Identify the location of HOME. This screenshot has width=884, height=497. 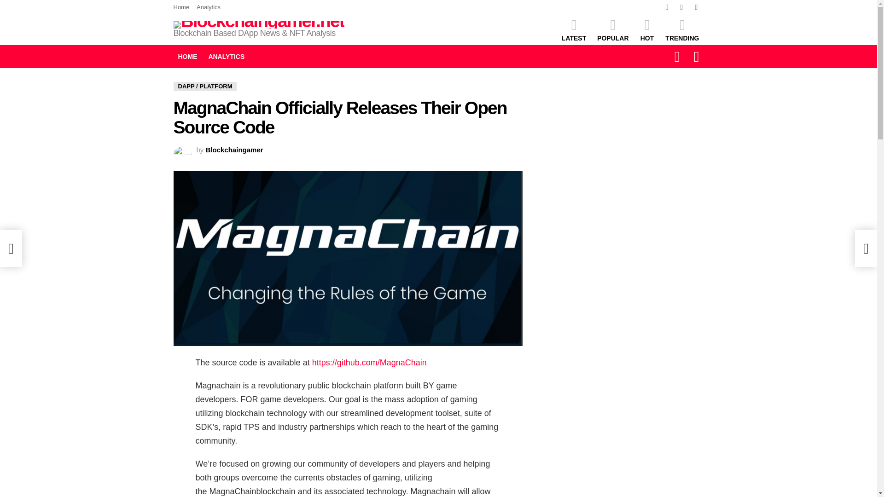
(187, 57).